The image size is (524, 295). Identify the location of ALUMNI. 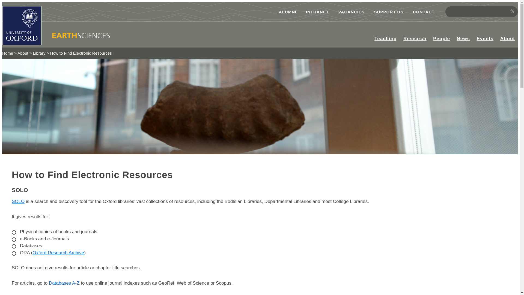
(288, 12).